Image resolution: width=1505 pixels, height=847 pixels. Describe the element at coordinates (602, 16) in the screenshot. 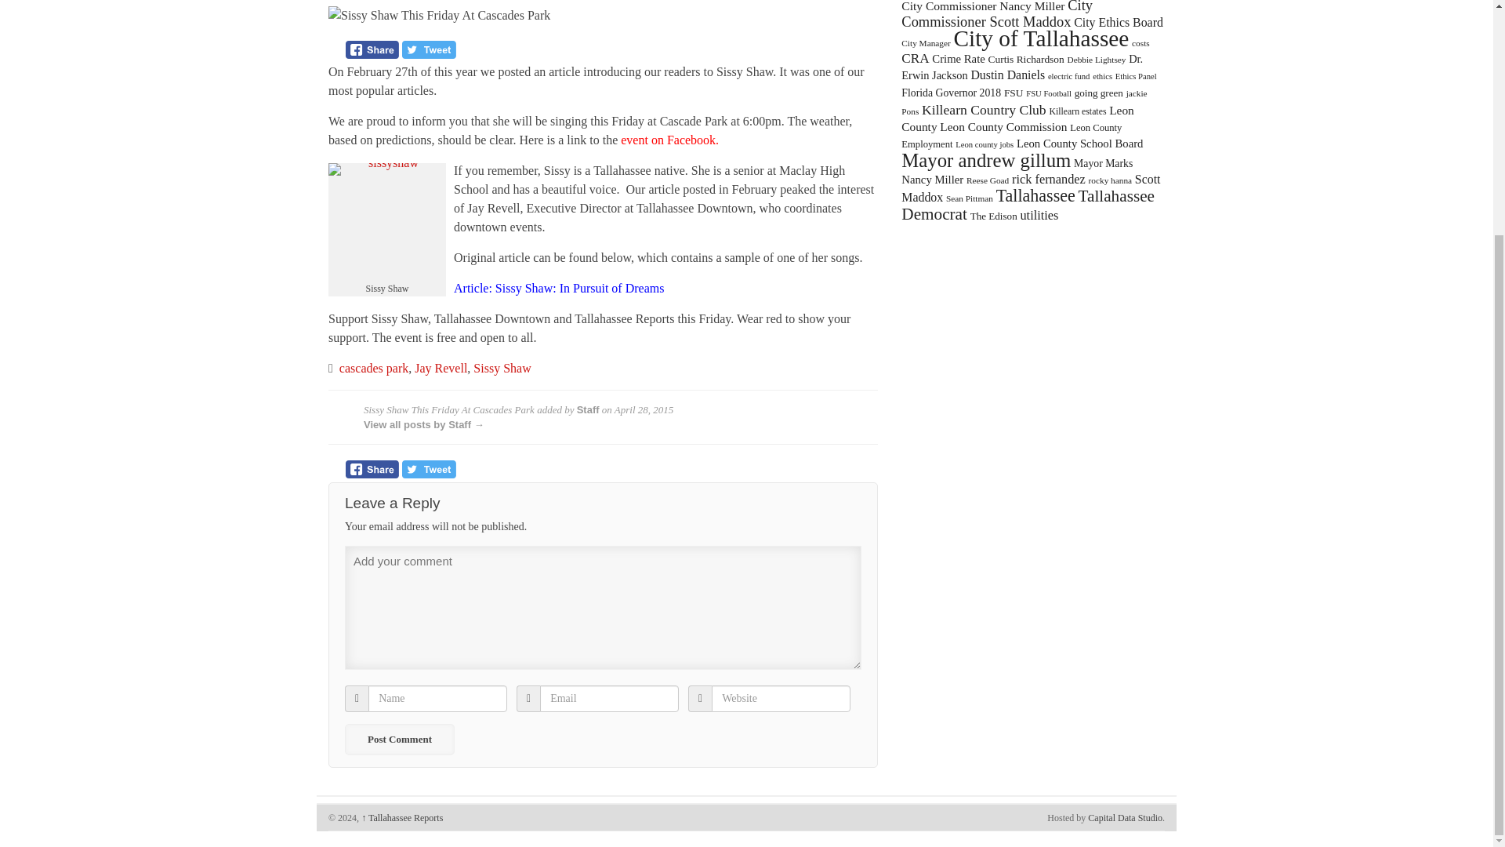

I see `Sissy Shaw This Friday At Cascades Park` at that location.